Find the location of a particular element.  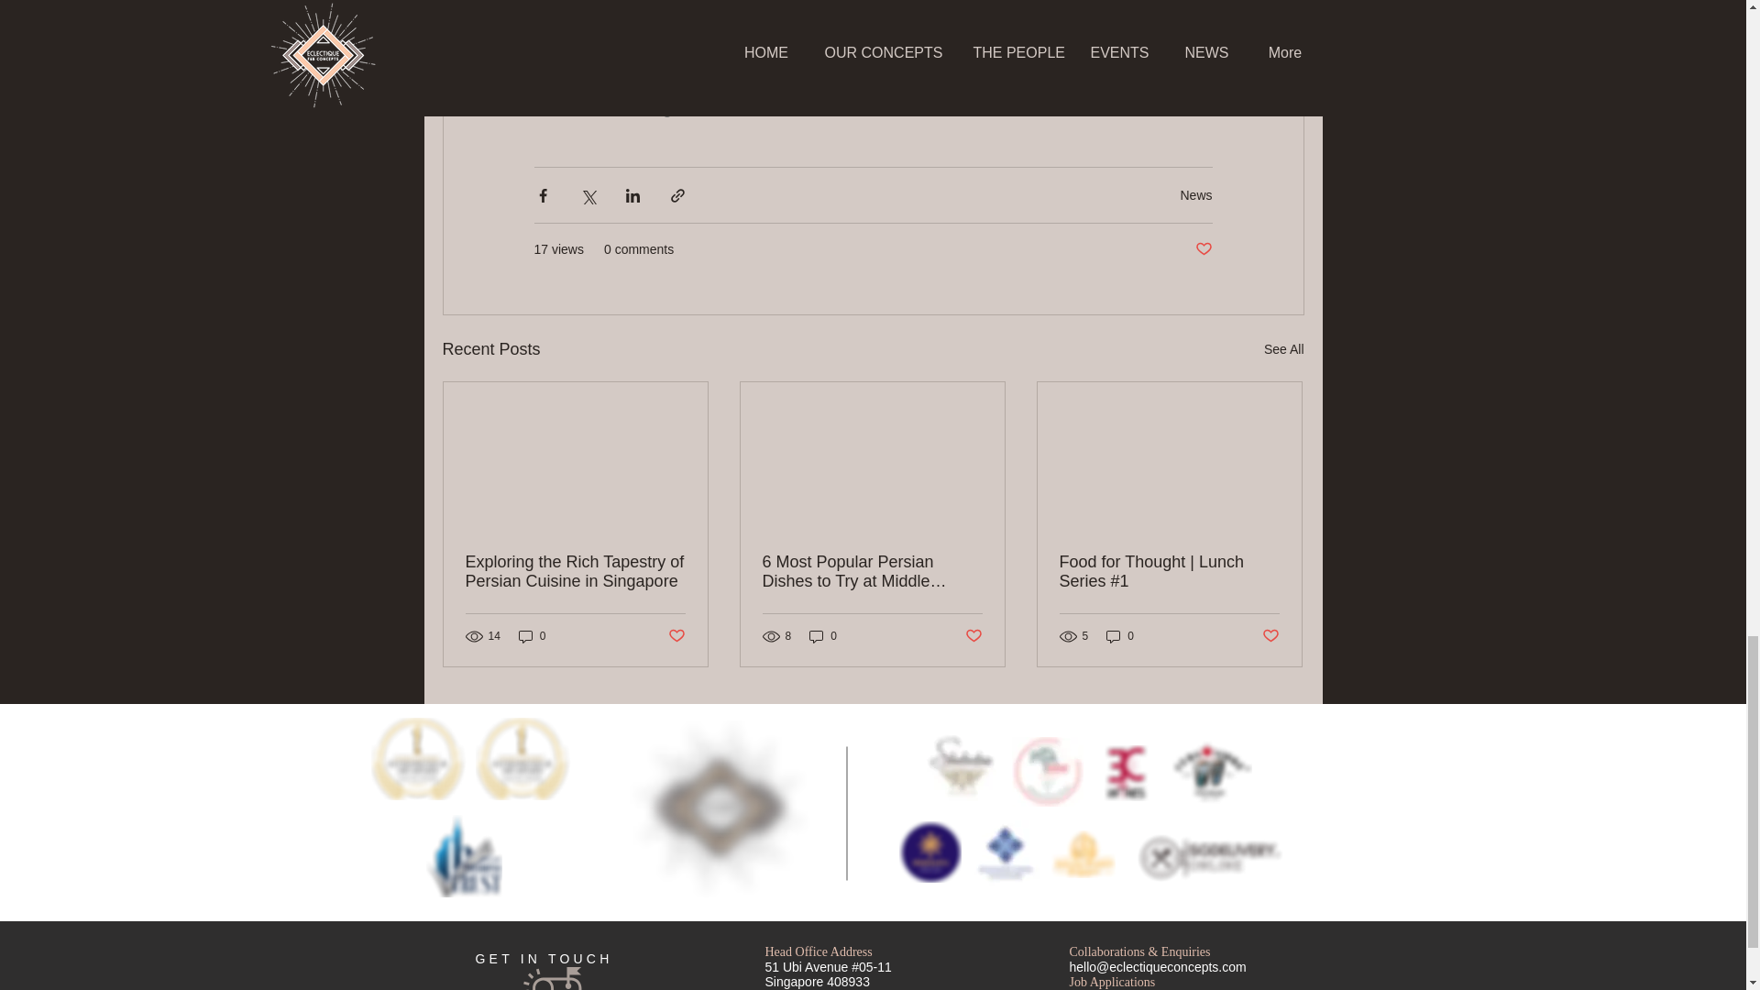

Post not marked as liked is located at coordinates (973, 636).